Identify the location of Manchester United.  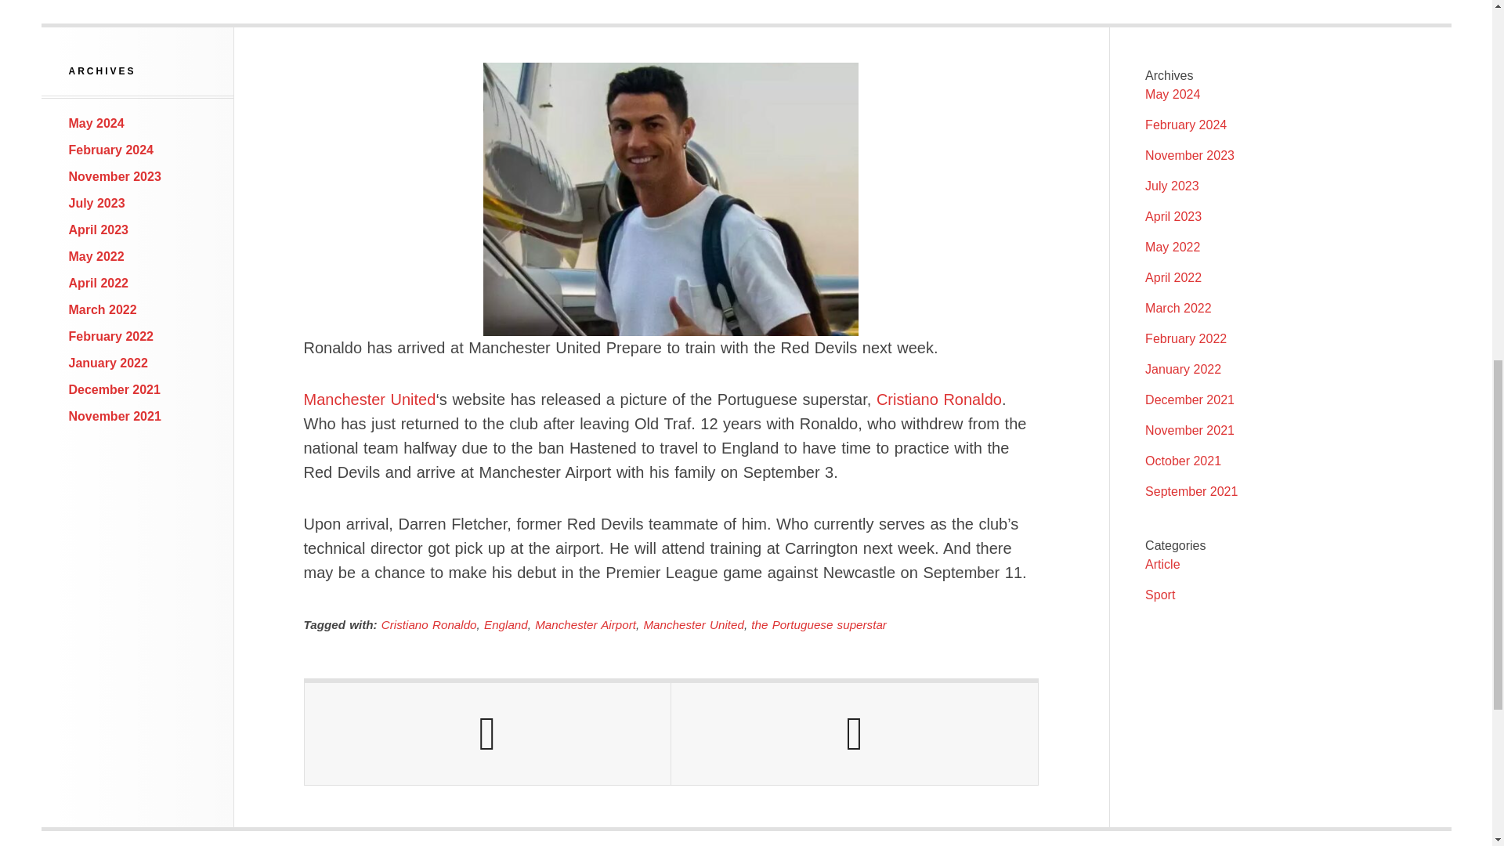
(692, 624).